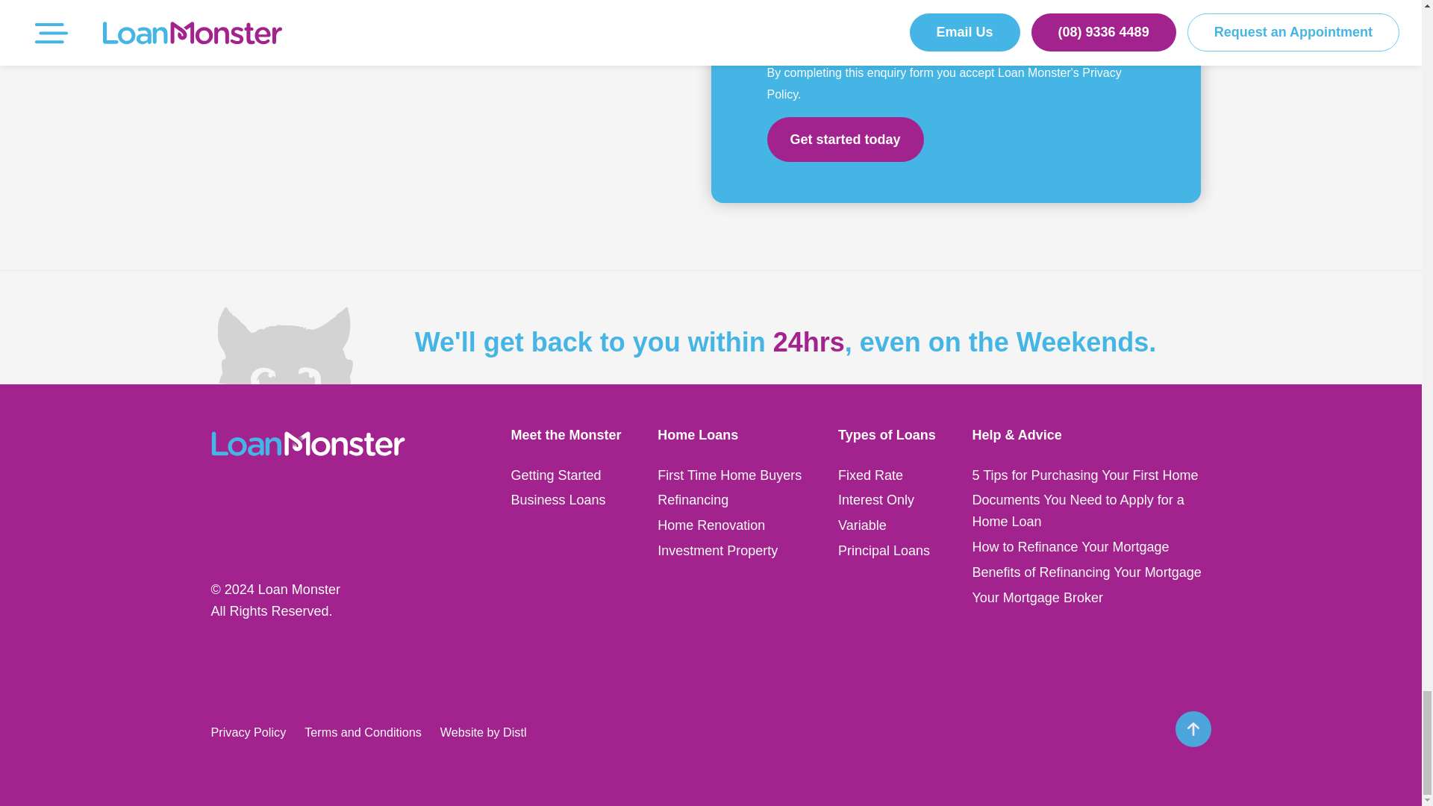 Image resolution: width=1433 pixels, height=806 pixels. Describe the element at coordinates (944, 84) in the screenshot. I see `Privacy Policy` at that location.